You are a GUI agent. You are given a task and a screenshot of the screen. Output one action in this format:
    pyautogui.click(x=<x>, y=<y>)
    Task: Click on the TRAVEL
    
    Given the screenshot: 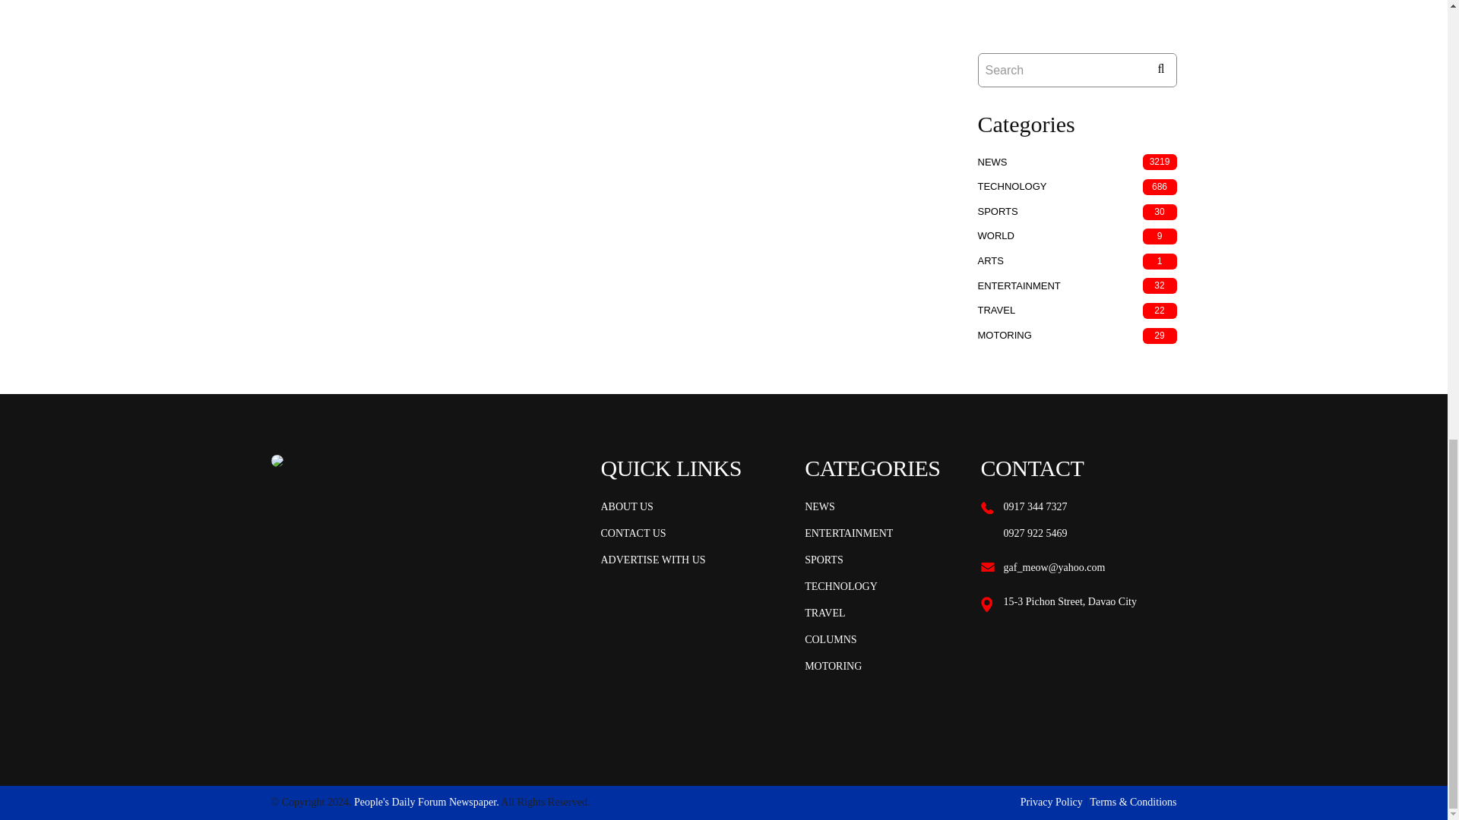 What is the action you would take?
    pyautogui.click(x=996, y=310)
    